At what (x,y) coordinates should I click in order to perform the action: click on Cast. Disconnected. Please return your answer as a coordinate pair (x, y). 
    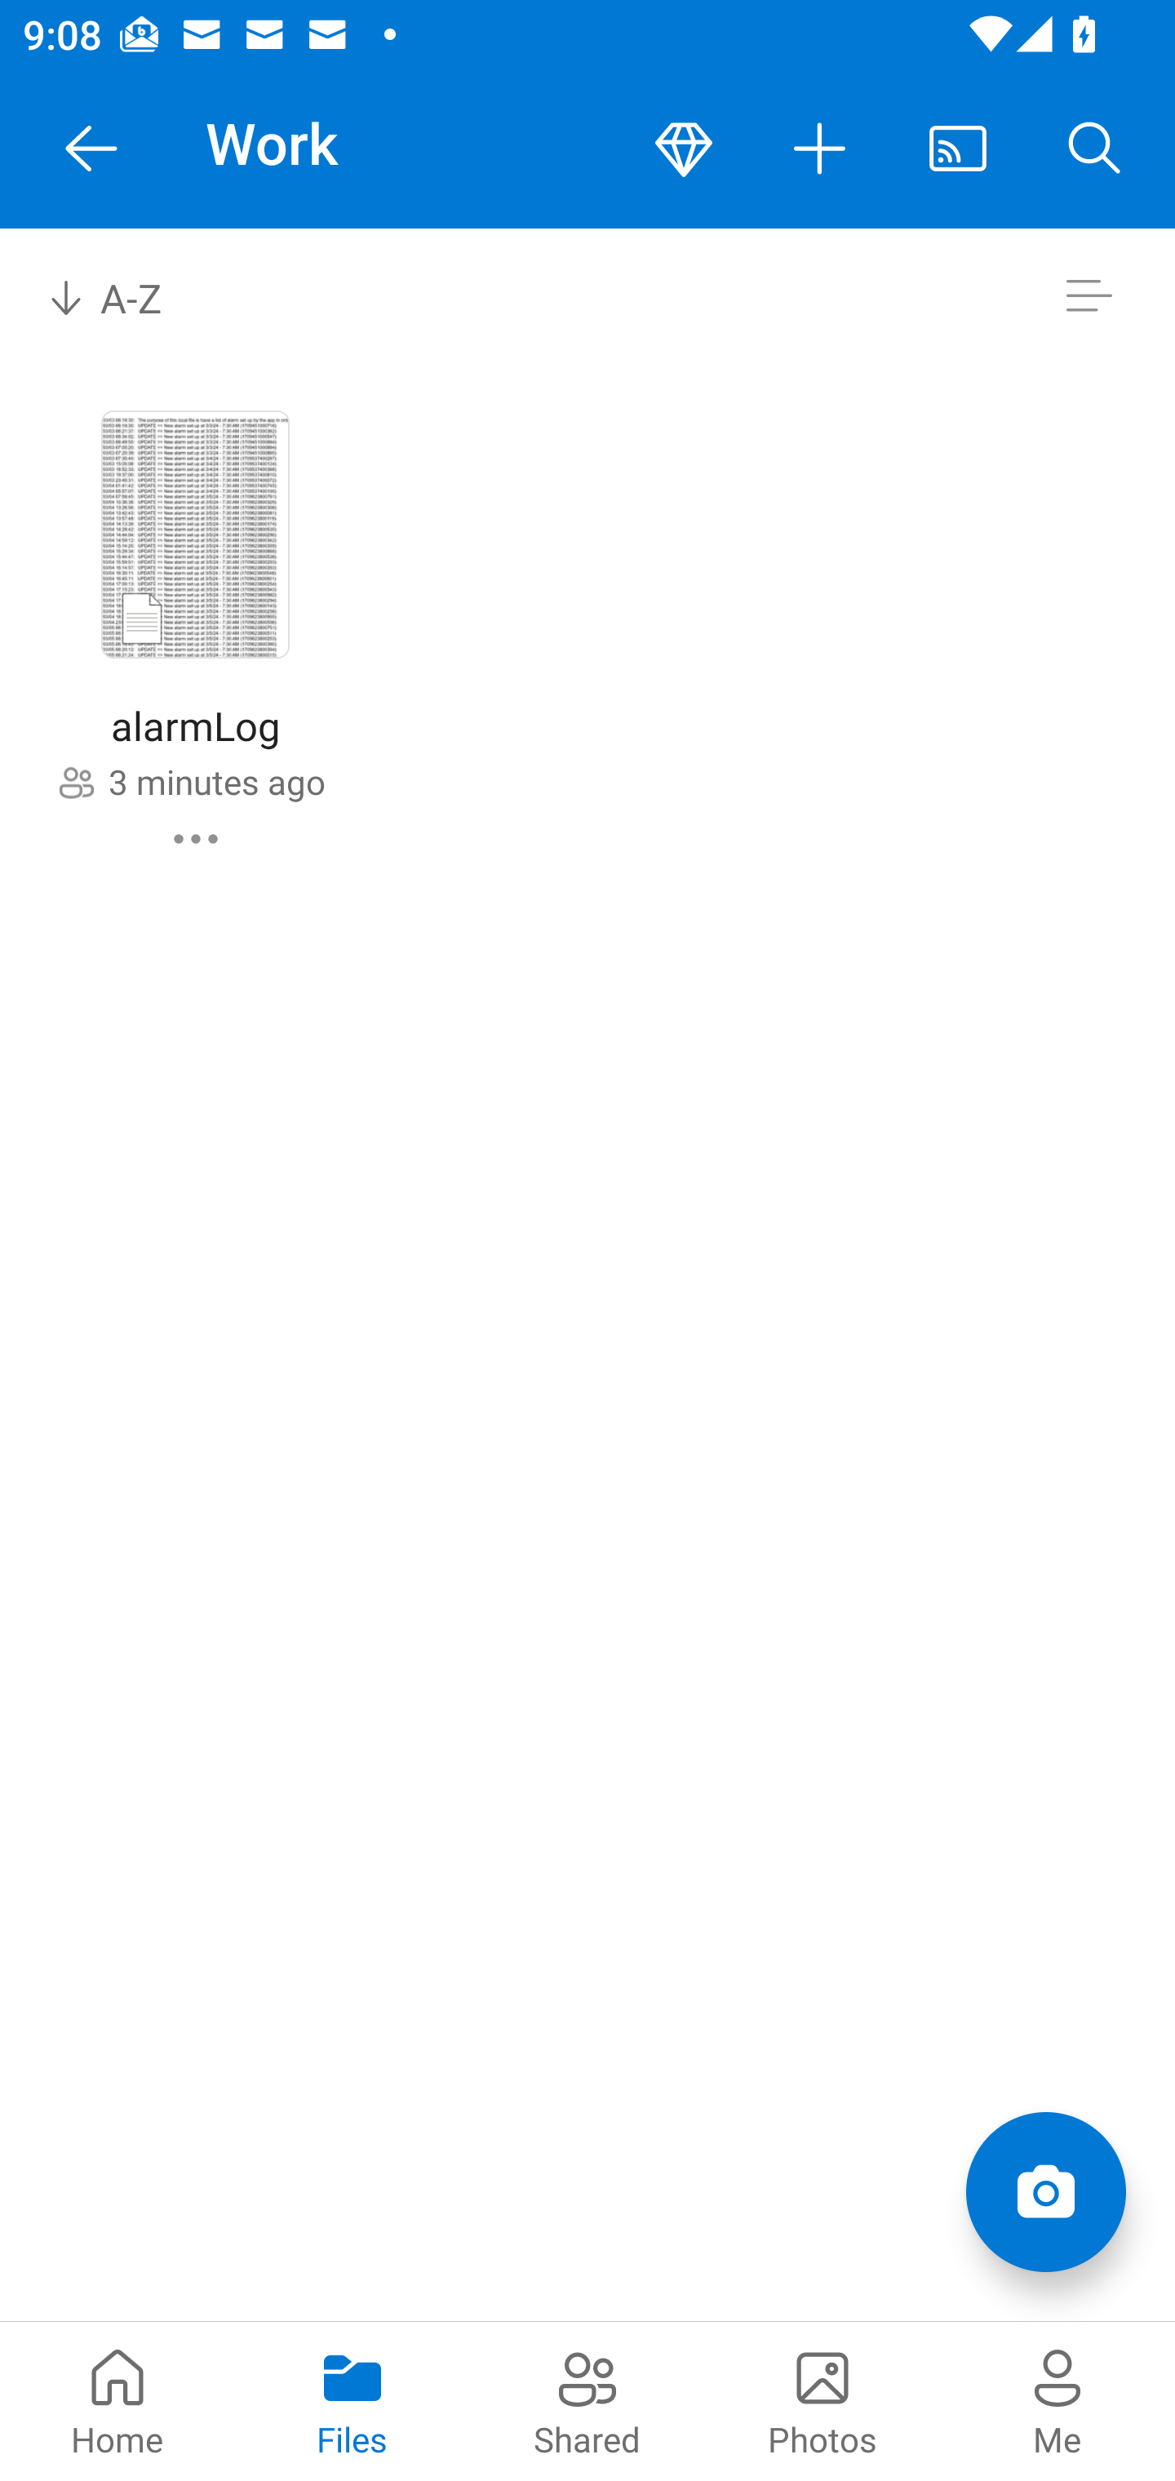
    Looking at the image, I should click on (958, 149).